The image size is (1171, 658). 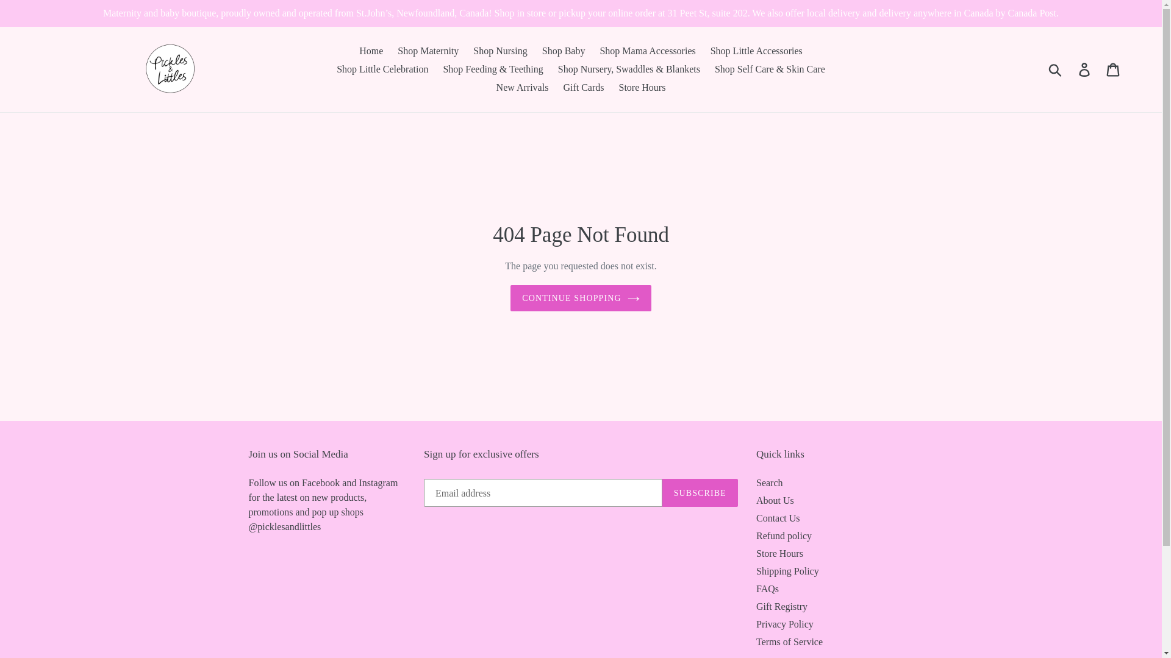 I want to click on CONTINUE SHOPPING, so click(x=581, y=297).